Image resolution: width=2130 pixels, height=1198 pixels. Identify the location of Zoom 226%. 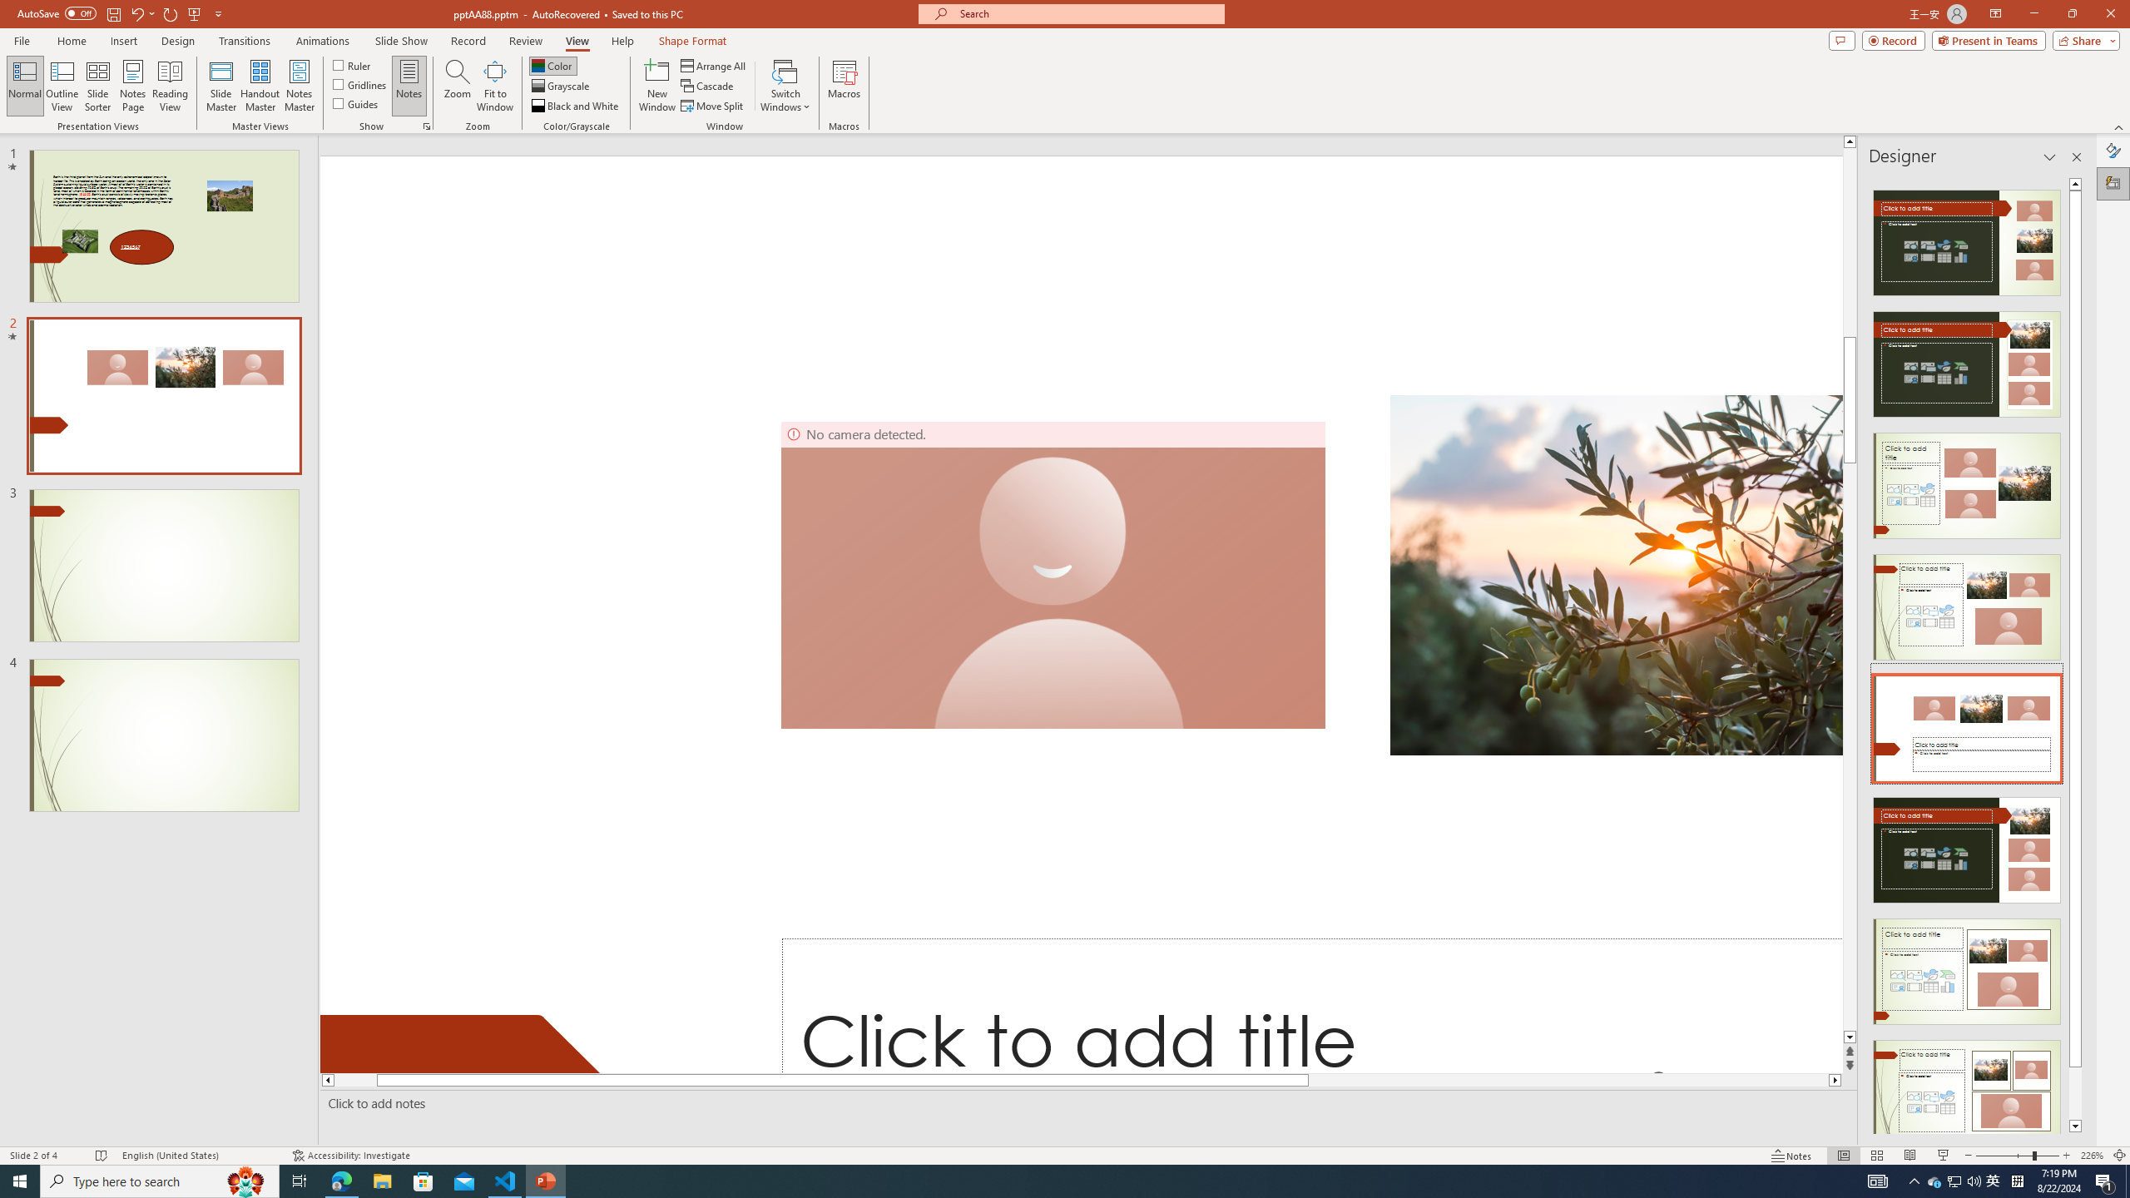
(2092, 1156).